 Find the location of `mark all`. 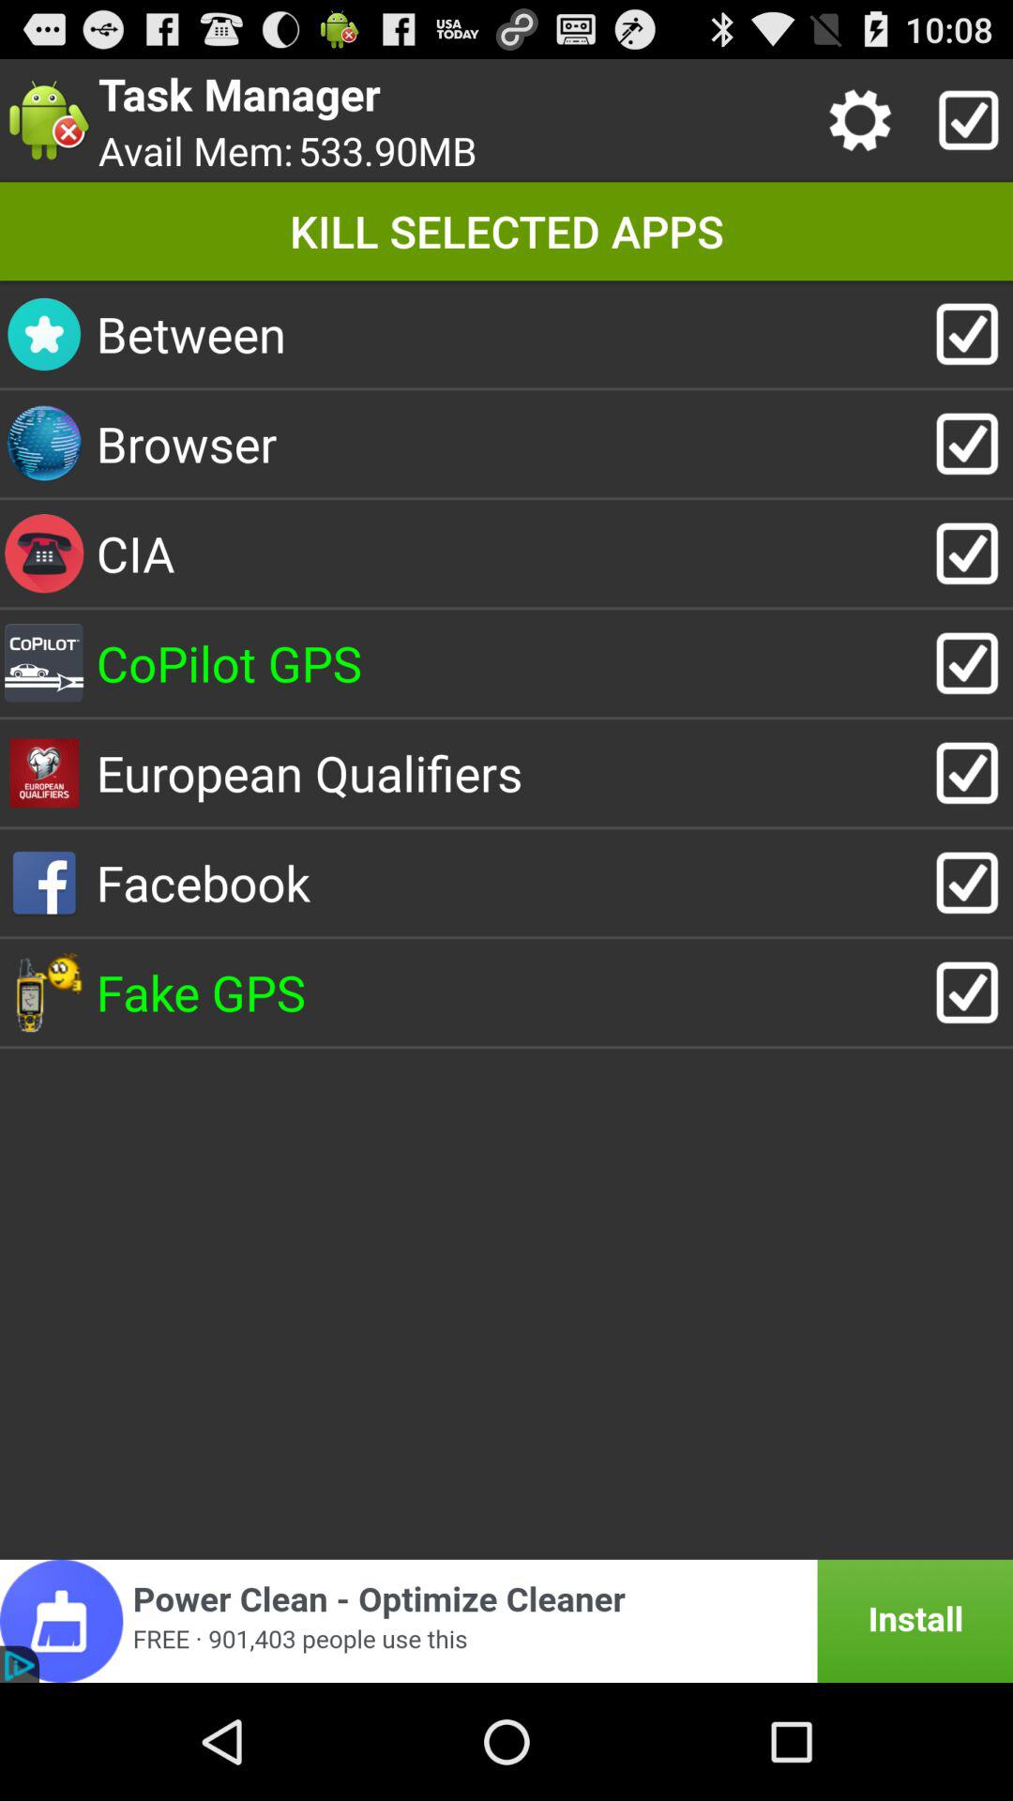

mark all is located at coordinates (964, 120).